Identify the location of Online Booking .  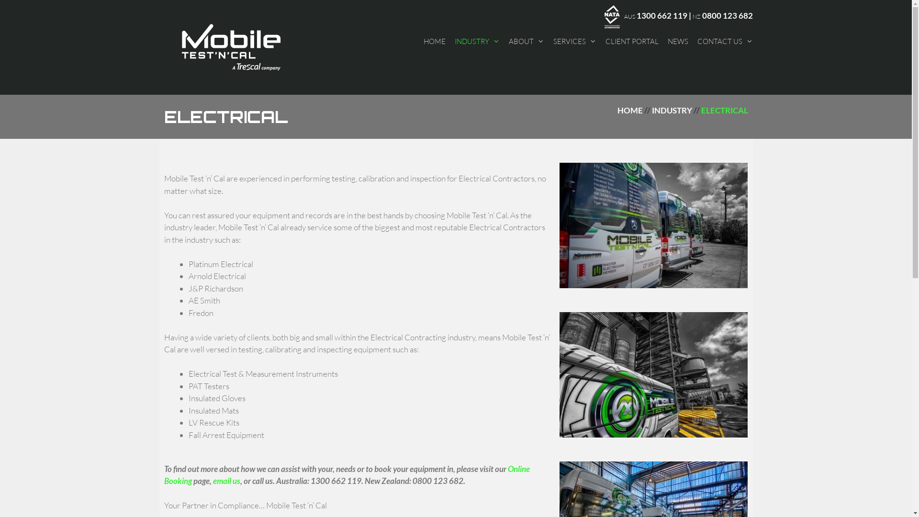
(347, 475).